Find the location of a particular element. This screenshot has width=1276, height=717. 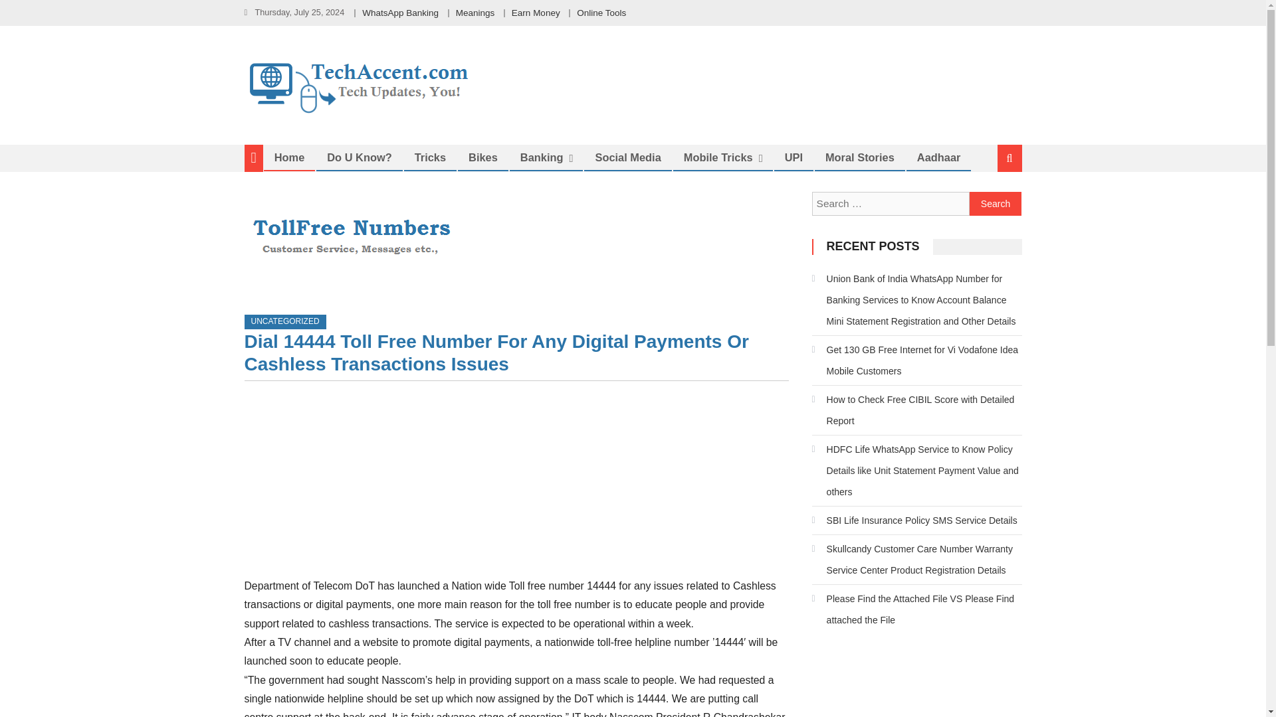

Online Tools is located at coordinates (601, 13).